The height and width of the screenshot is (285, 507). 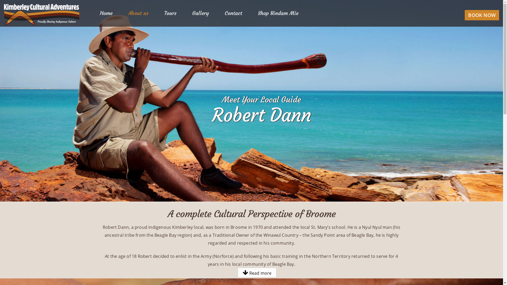 What do you see at coordinates (257, 273) in the screenshot?
I see `Read more` at bounding box center [257, 273].